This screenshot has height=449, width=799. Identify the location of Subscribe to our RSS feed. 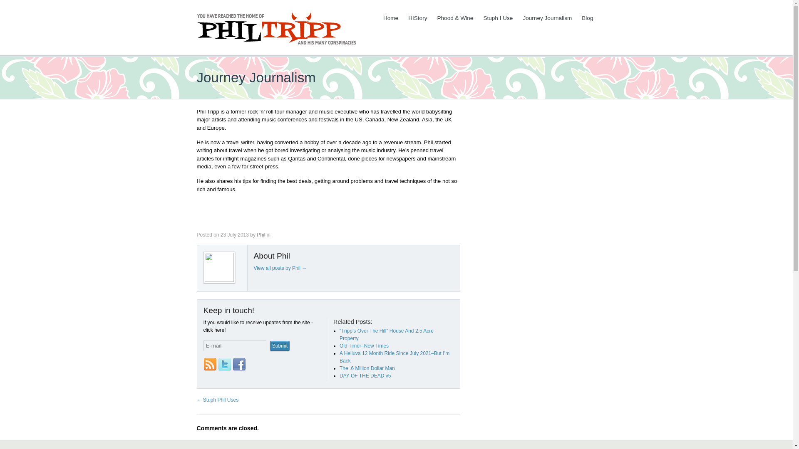
(210, 364).